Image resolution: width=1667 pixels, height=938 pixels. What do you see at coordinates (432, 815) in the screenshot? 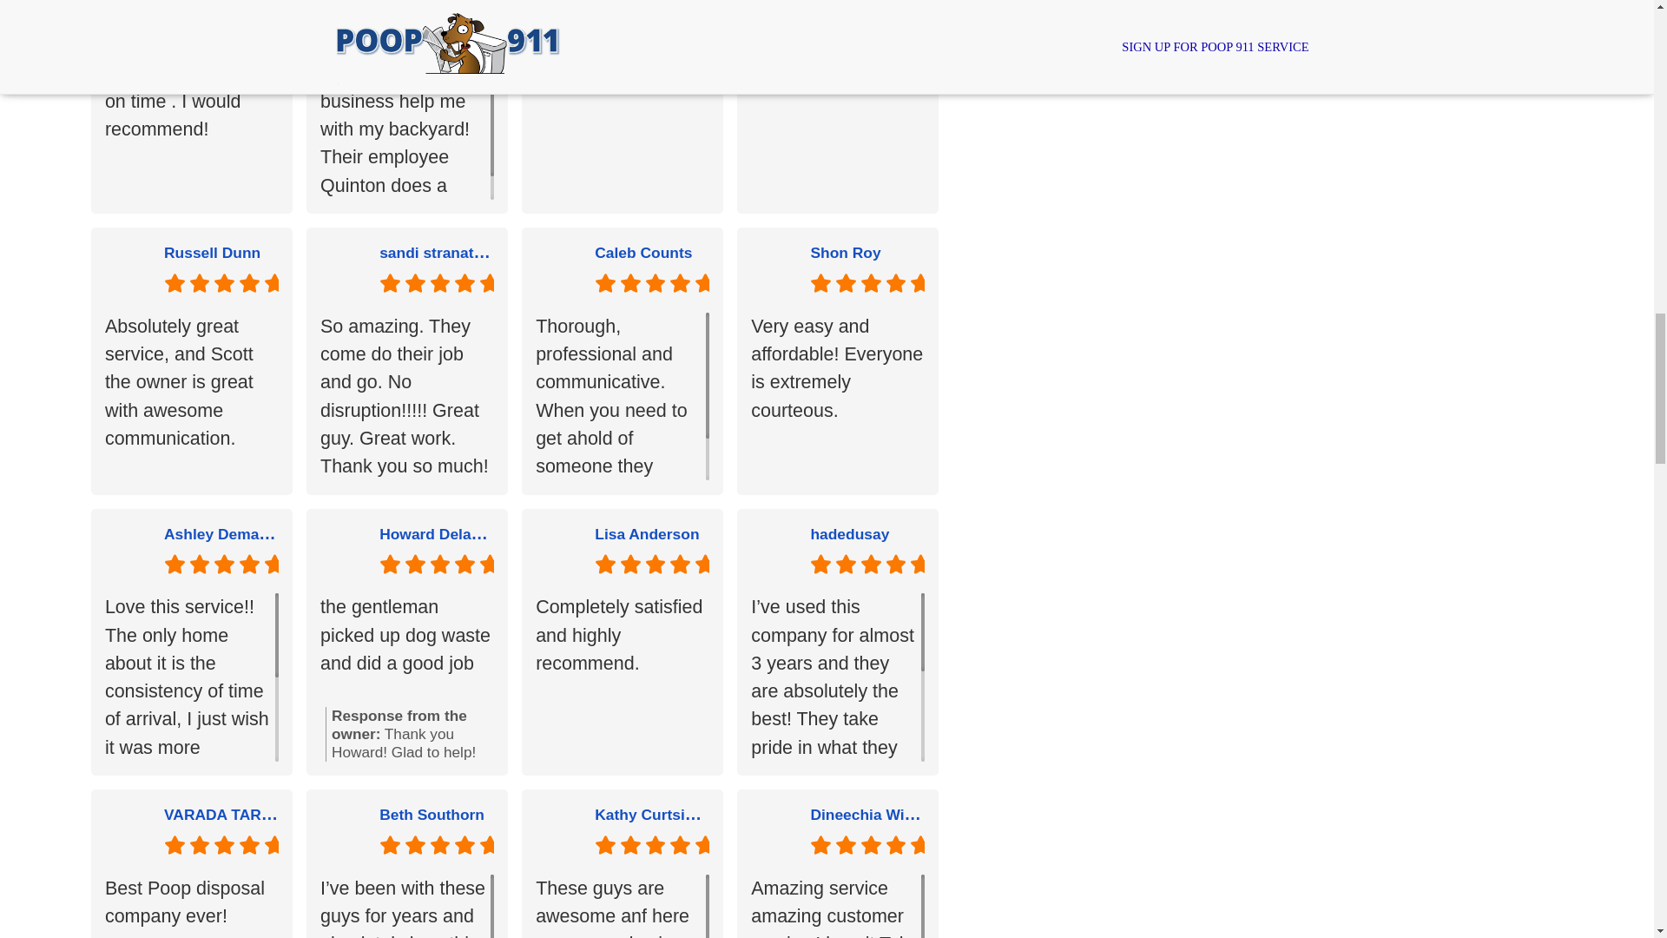
I see `Beth Southorn` at bounding box center [432, 815].